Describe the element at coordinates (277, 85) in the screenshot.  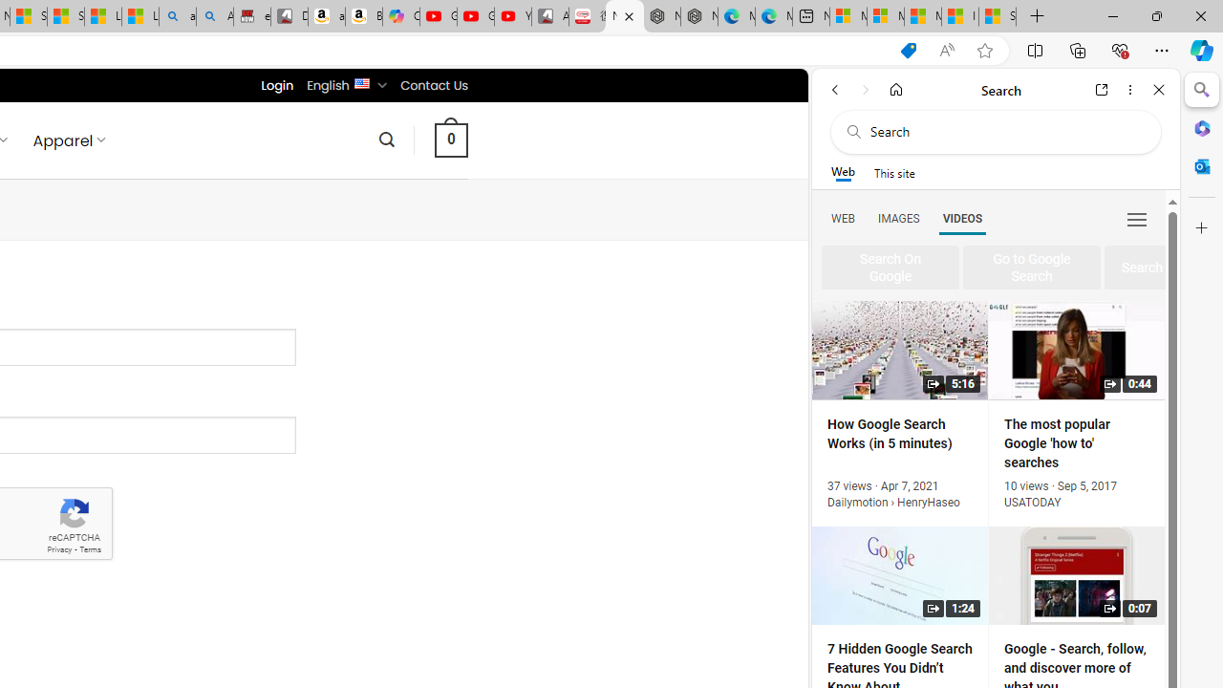
I see `Login` at that location.